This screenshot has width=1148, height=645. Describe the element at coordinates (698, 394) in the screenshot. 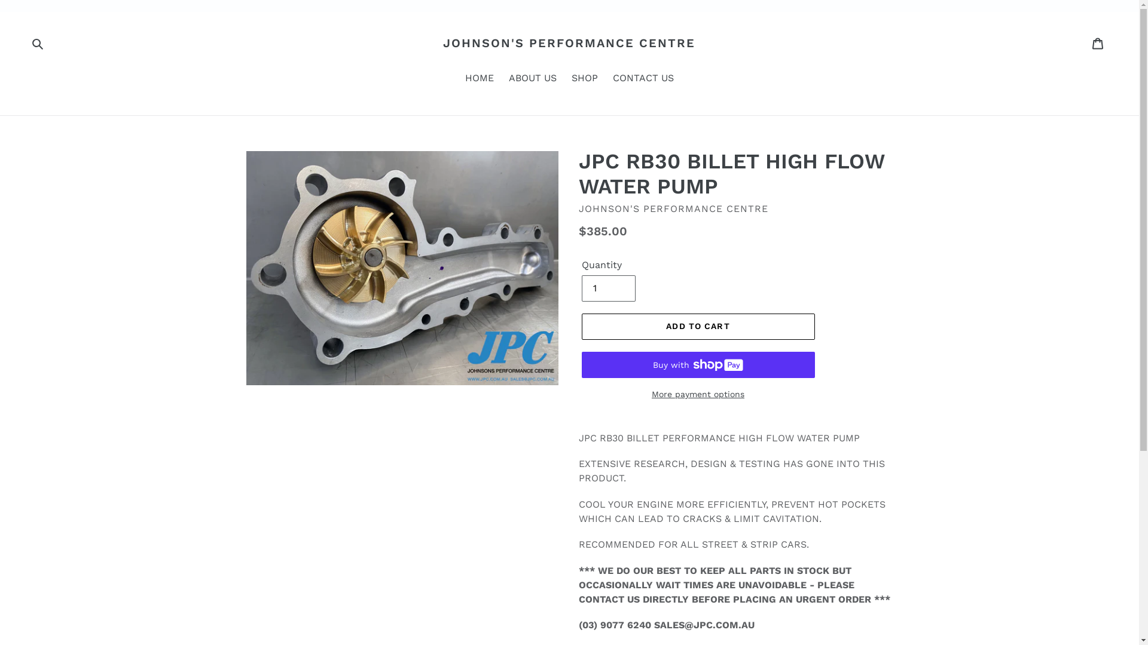

I see `More payment options` at that location.